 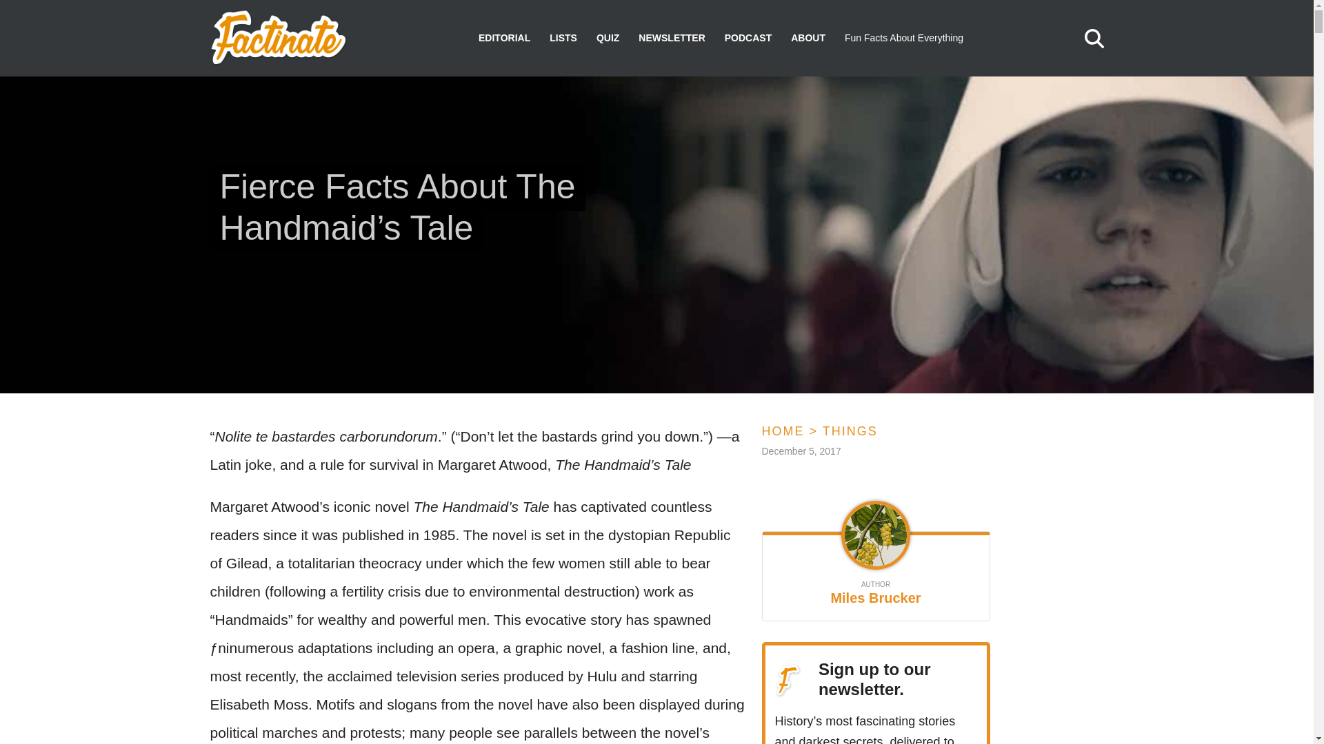 What do you see at coordinates (748, 38) in the screenshot?
I see `PODCAST` at bounding box center [748, 38].